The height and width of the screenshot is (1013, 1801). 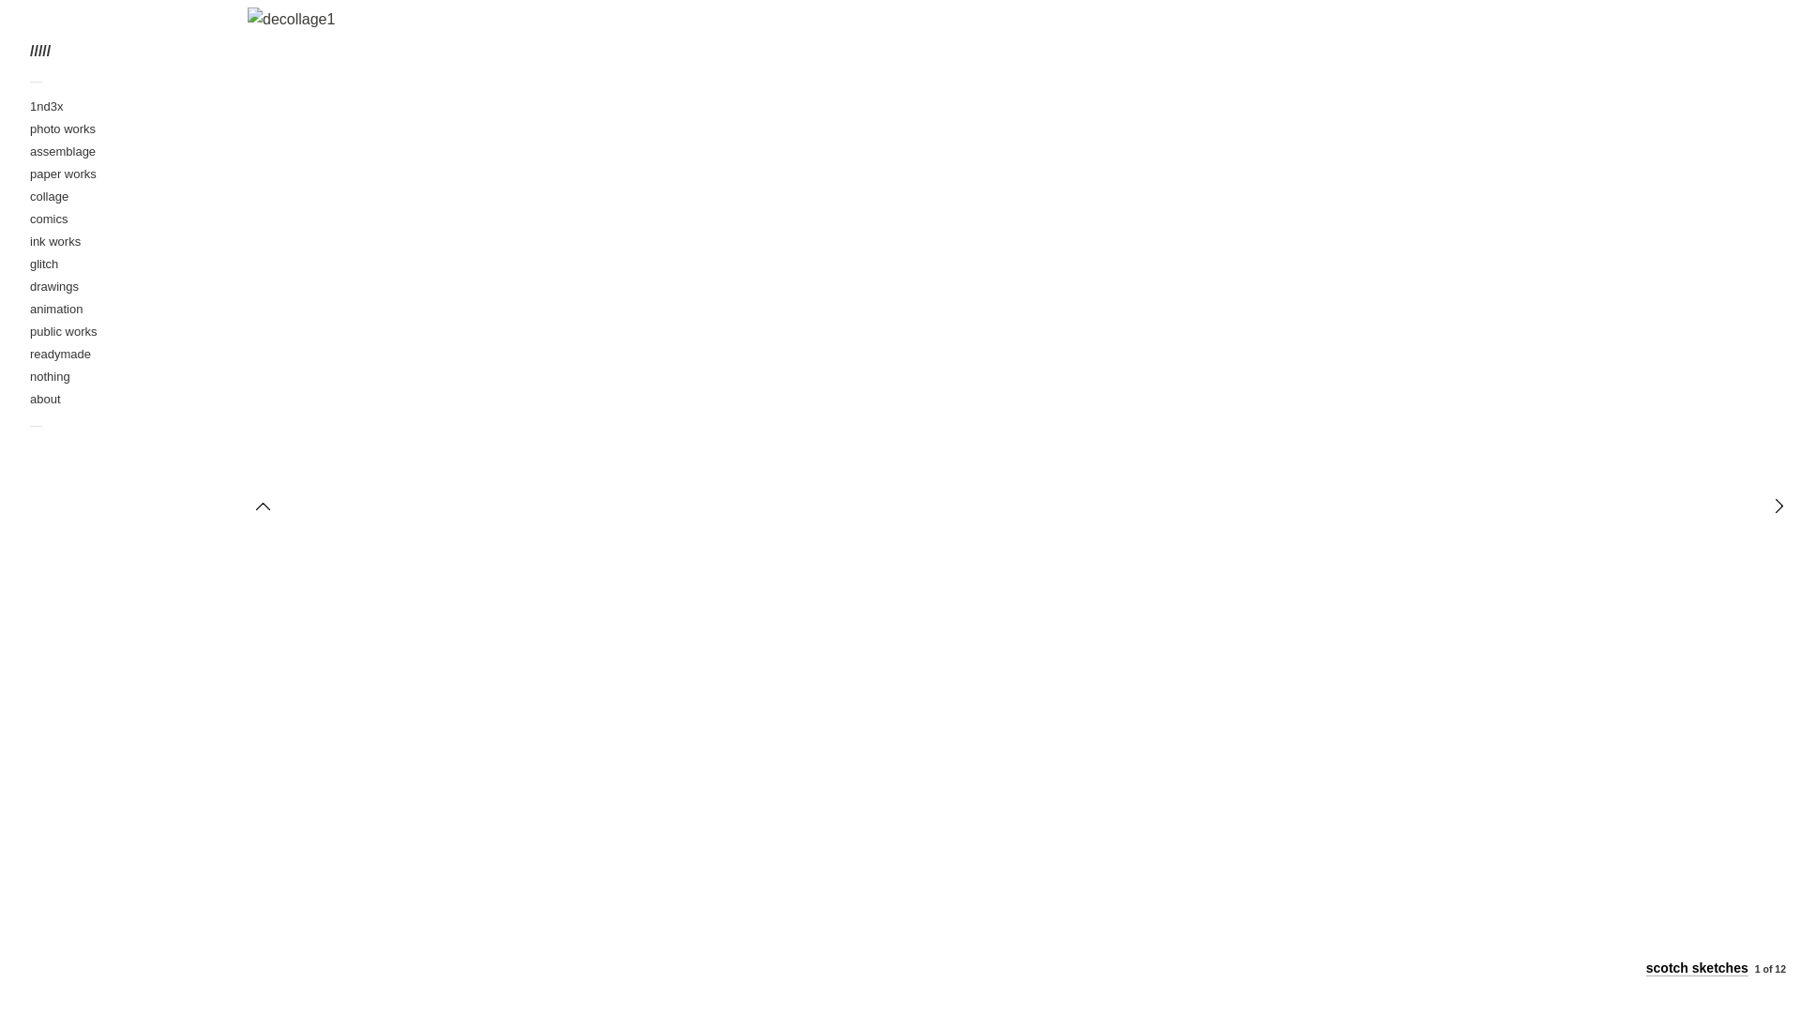 I want to click on animation, so click(x=56, y=310).